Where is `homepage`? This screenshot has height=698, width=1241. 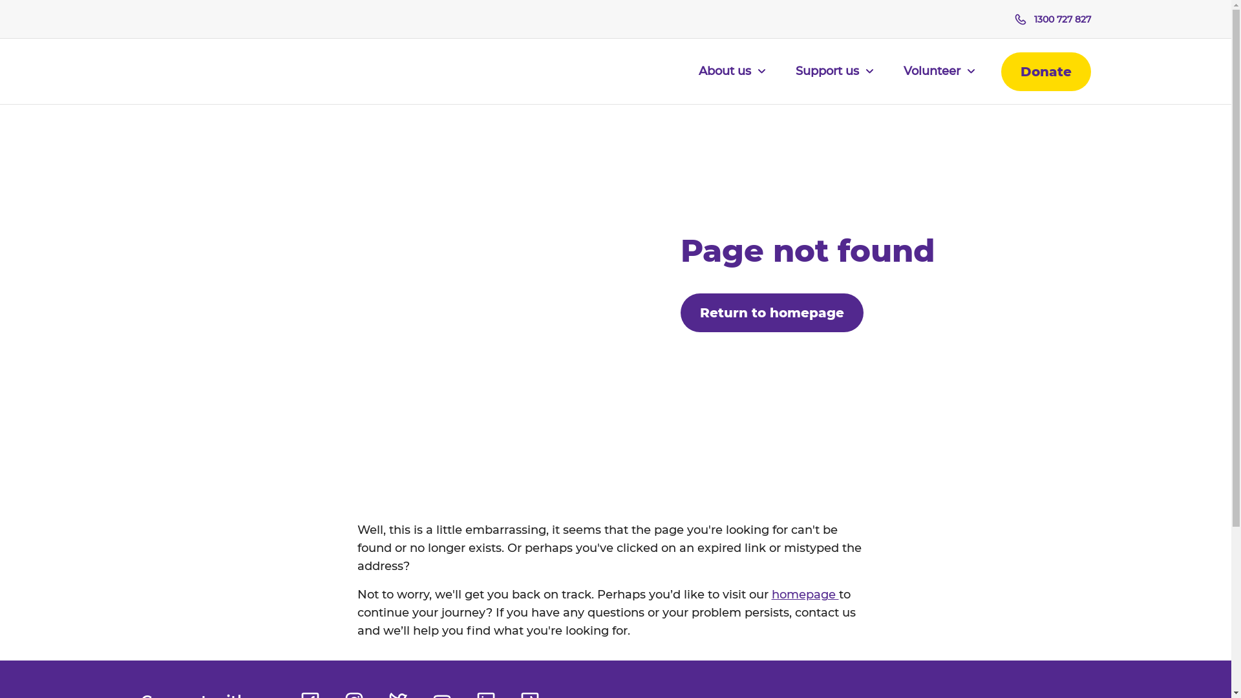 homepage is located at coordinates (805, 595).